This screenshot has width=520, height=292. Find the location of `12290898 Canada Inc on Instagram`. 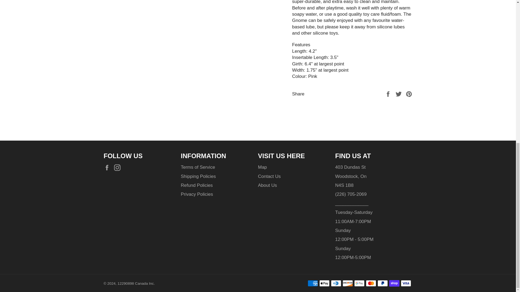

12290898 Canada Inc on Instagram is located at coordinates (119, 167).